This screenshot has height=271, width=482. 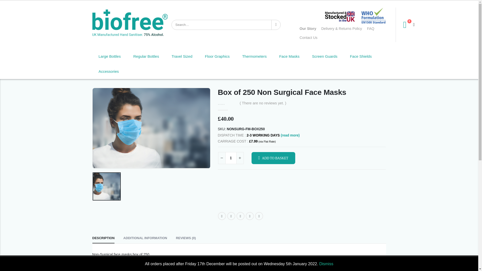 What do you see at coordinates (361, 56) in the screenshot?
I see `Face Shields` at bounding box center [361, 56].